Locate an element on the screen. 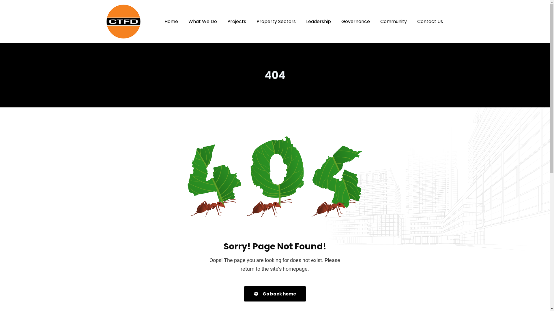 This screenshot has height=311, width=554. Go back home is located at coordinates (275, 294).